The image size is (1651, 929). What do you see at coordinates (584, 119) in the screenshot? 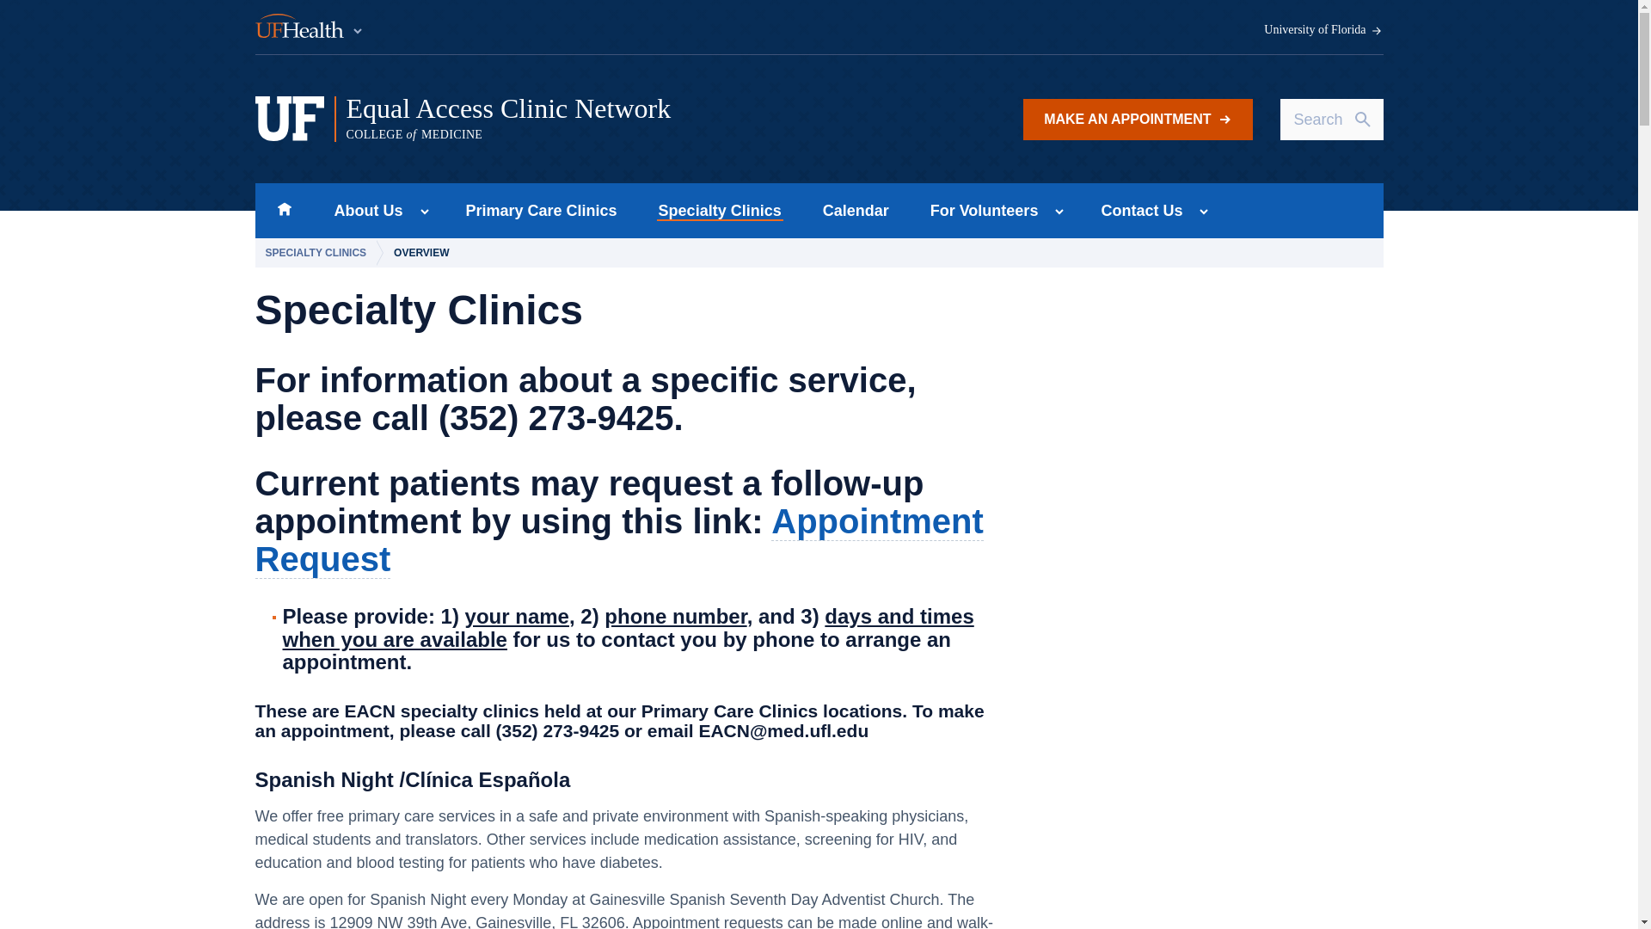
I see `MAKE AN APPOINTMENT` at bounding box center [584, 119].